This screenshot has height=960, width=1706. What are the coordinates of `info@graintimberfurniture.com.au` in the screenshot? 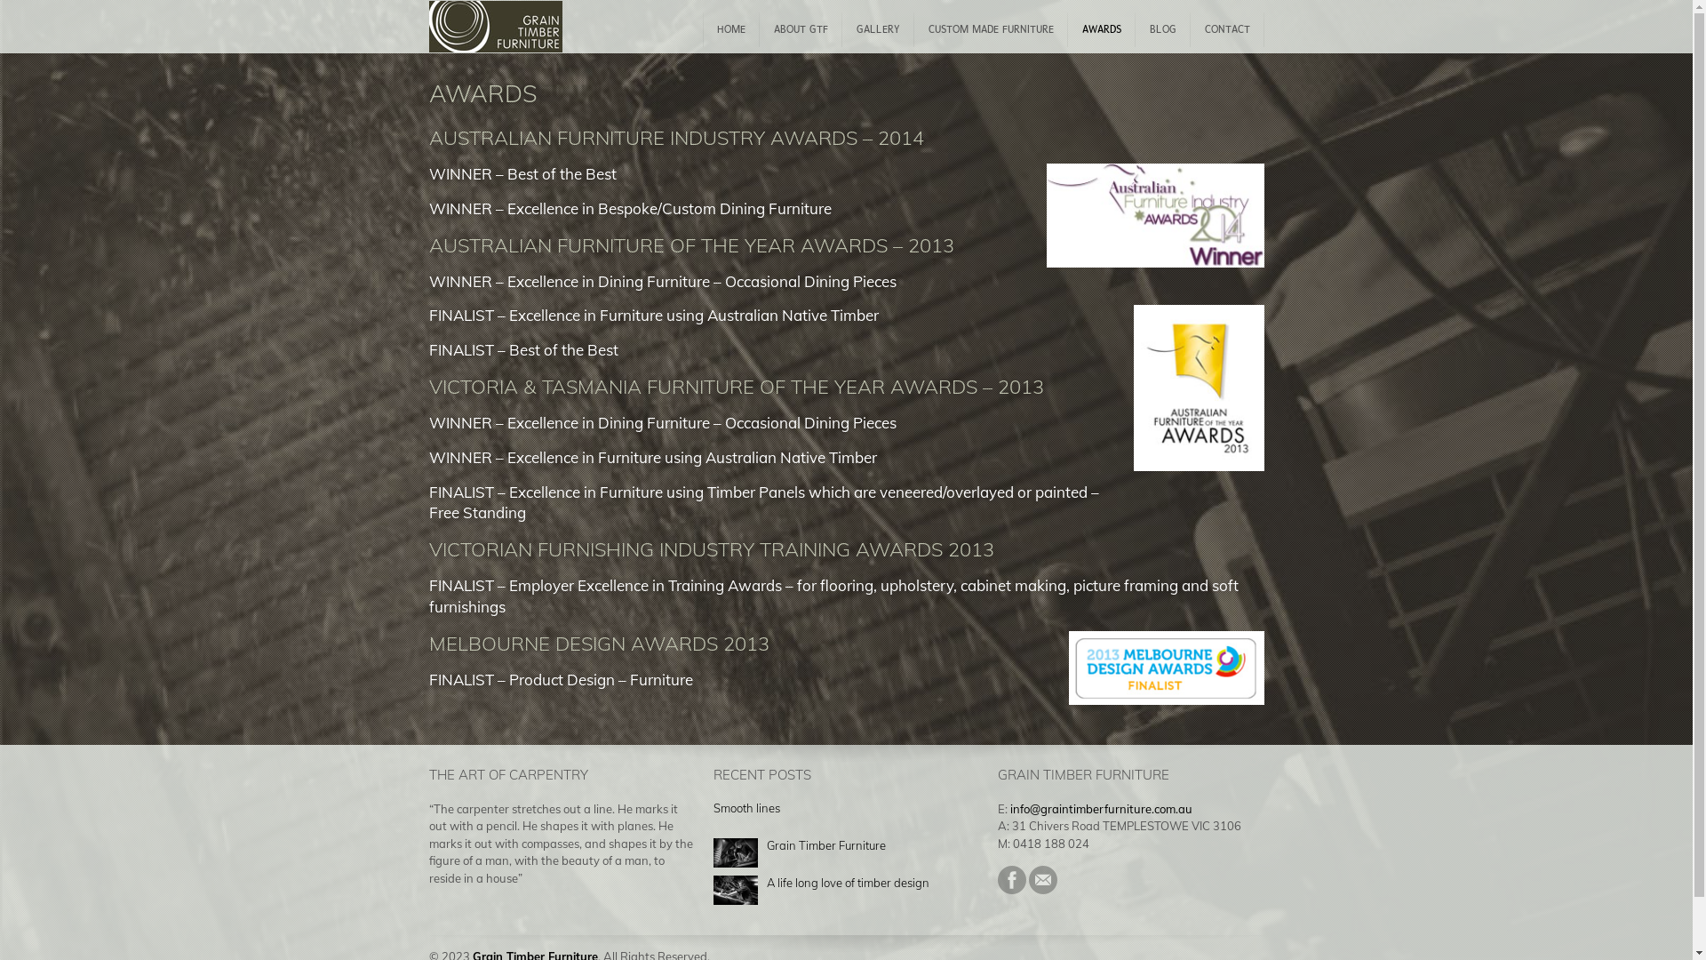 It's located at (1100, 809).